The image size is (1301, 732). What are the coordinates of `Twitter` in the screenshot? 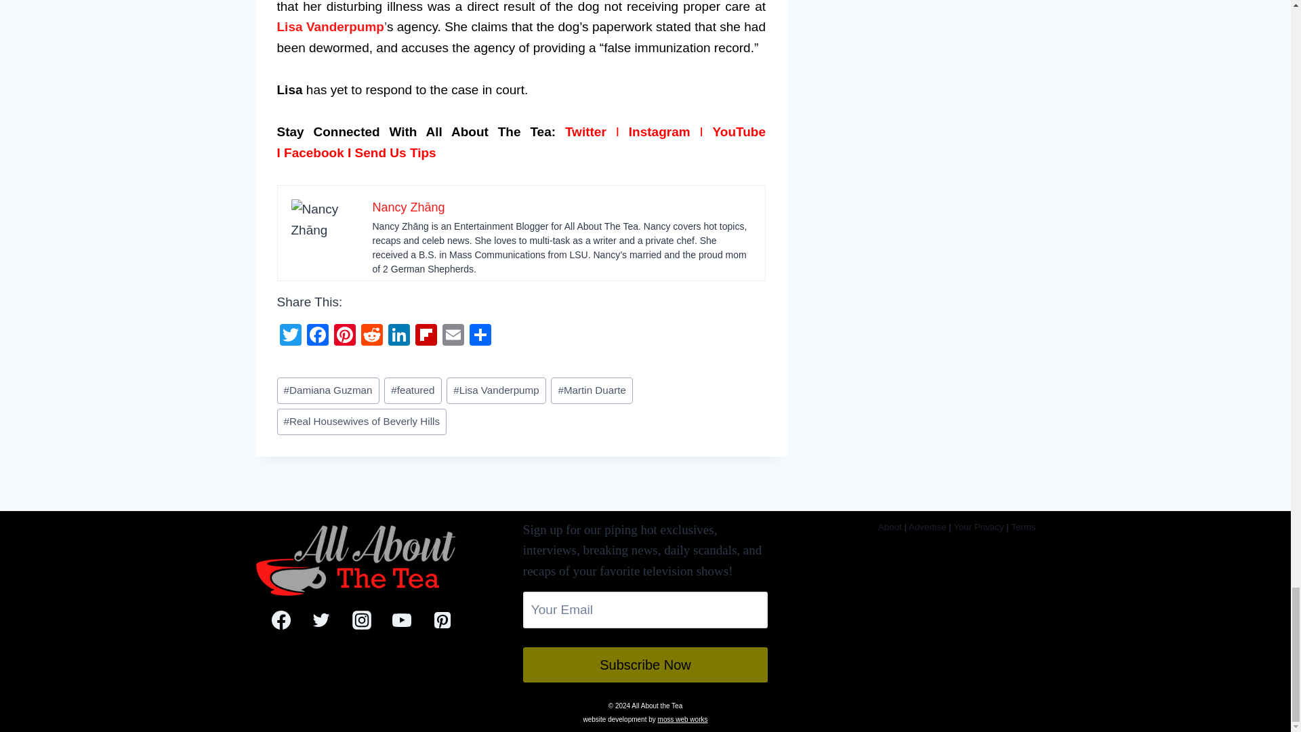 It's located at (585, 131).